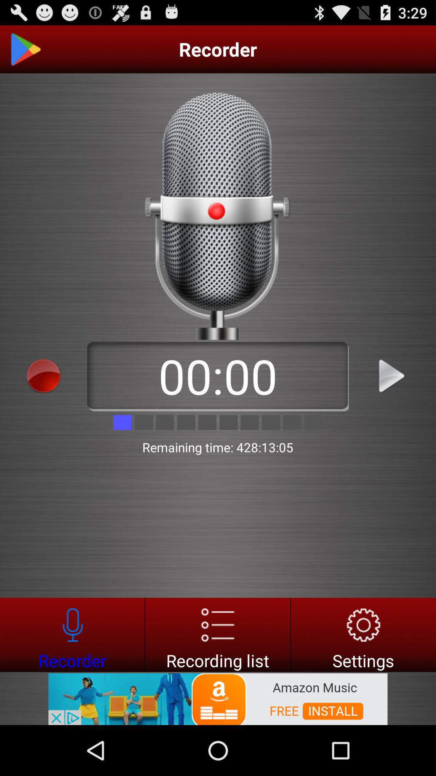 The width and height of the screenshot is (436, 776). What do you see at coordinates (218, 698) in the screenshot?
I see `go to advertisement link` at bounding box center [218, 698].